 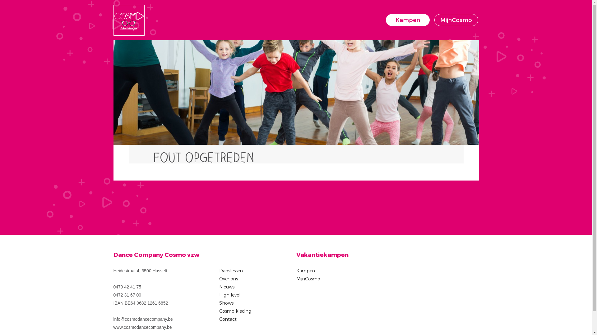 What do you see at coordinates (230, 295) in the screenshot?
I see `High level` at bounding box center [230, 295].